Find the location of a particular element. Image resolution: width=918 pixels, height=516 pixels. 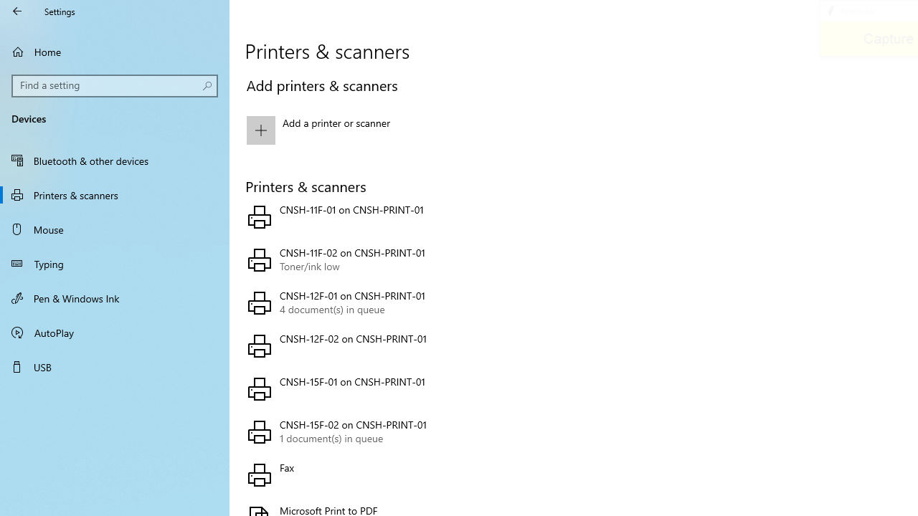

Pen & Windows Ink is located at coordinates (115, 297).